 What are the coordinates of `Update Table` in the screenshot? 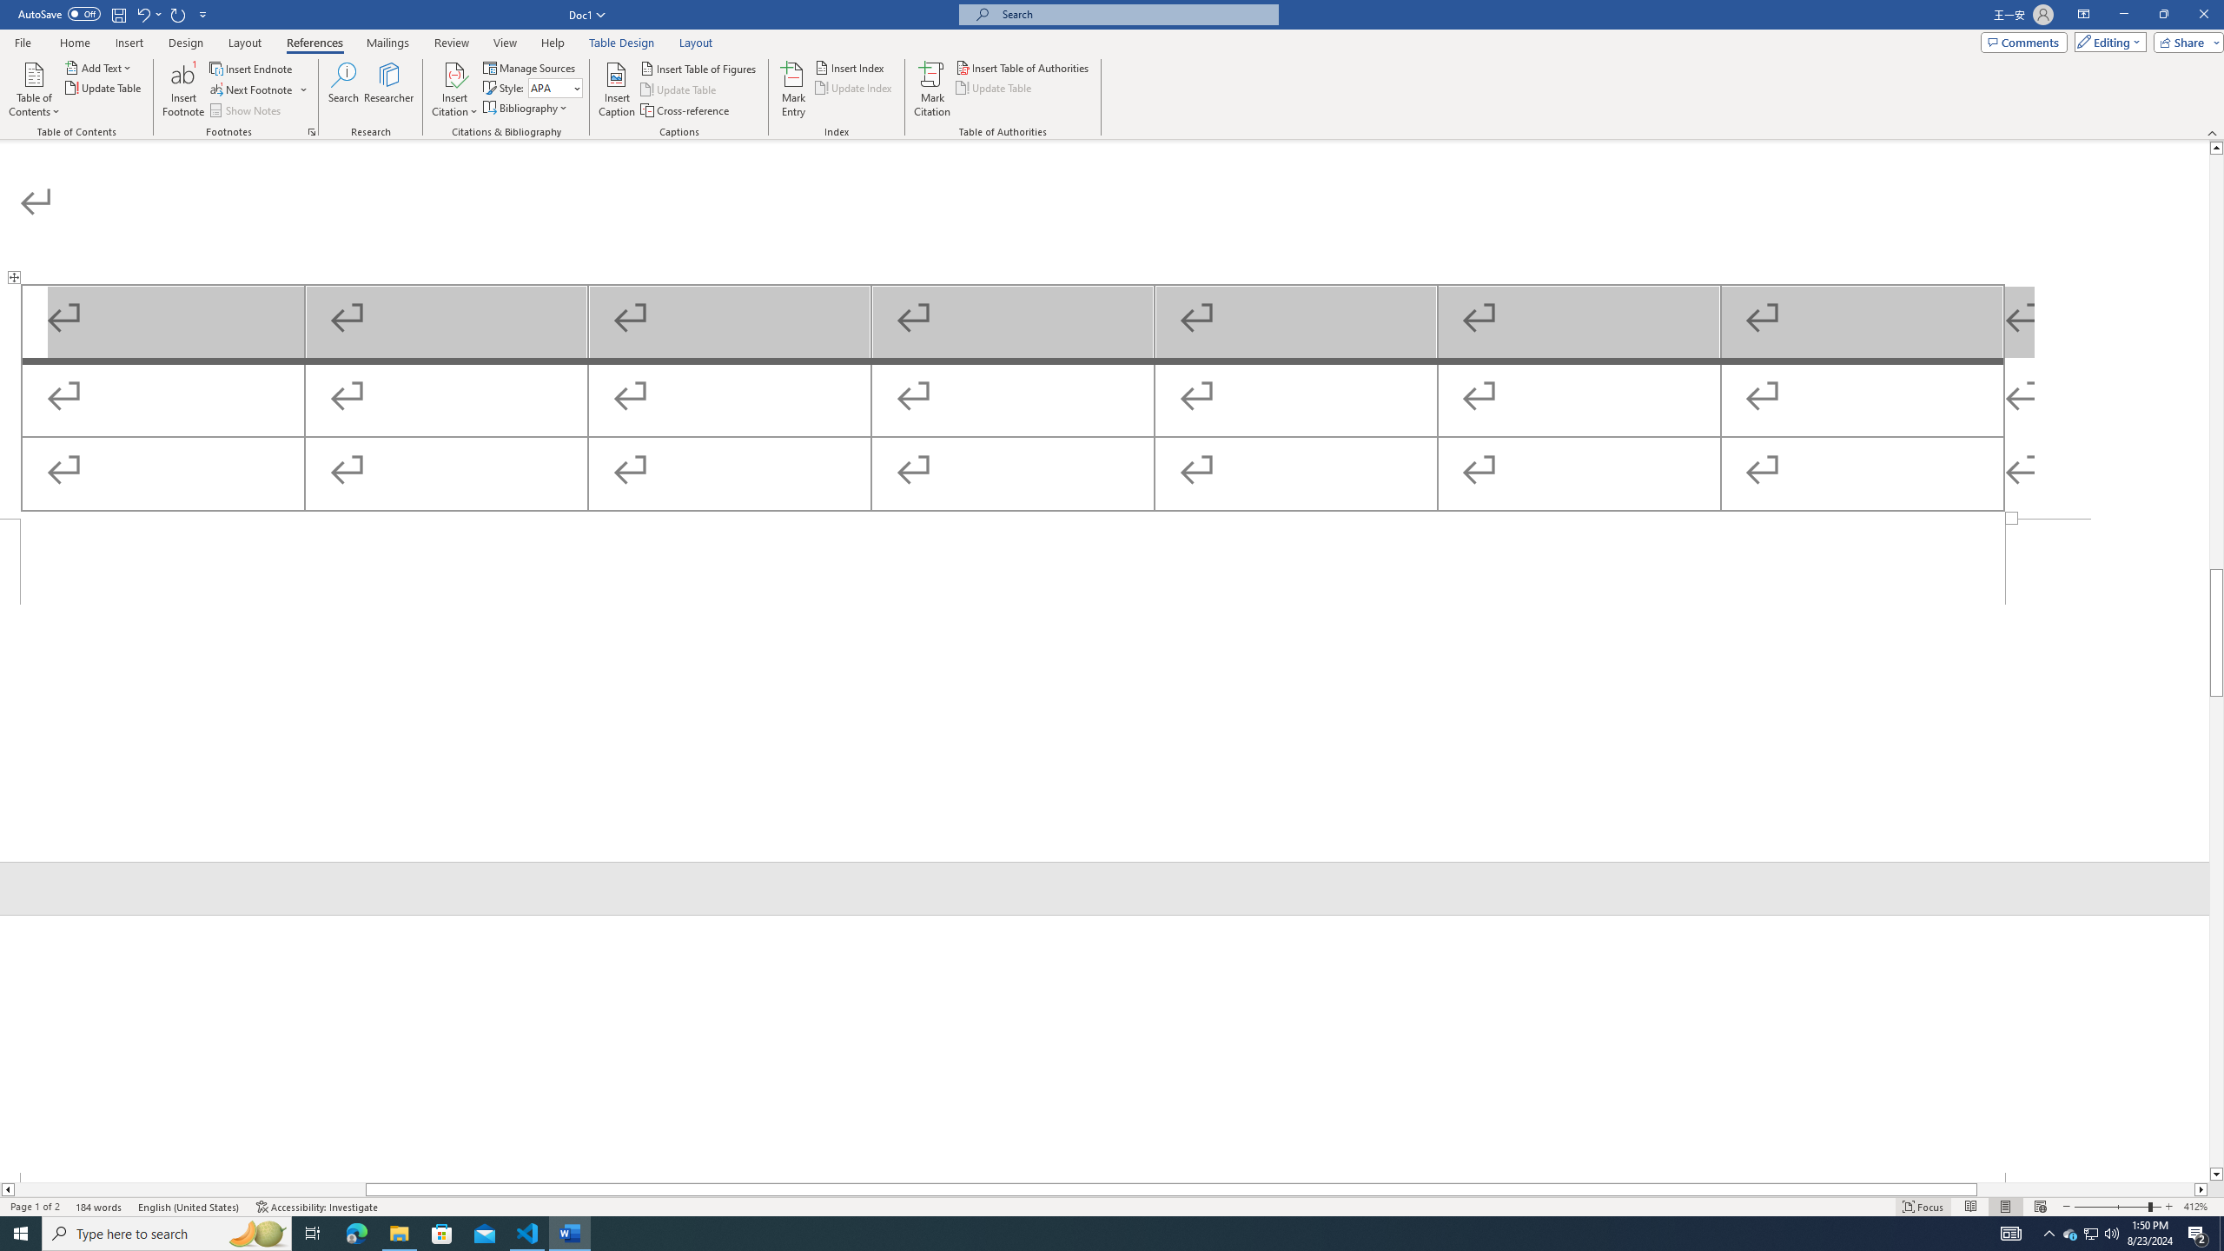 It's located at (995, 87).